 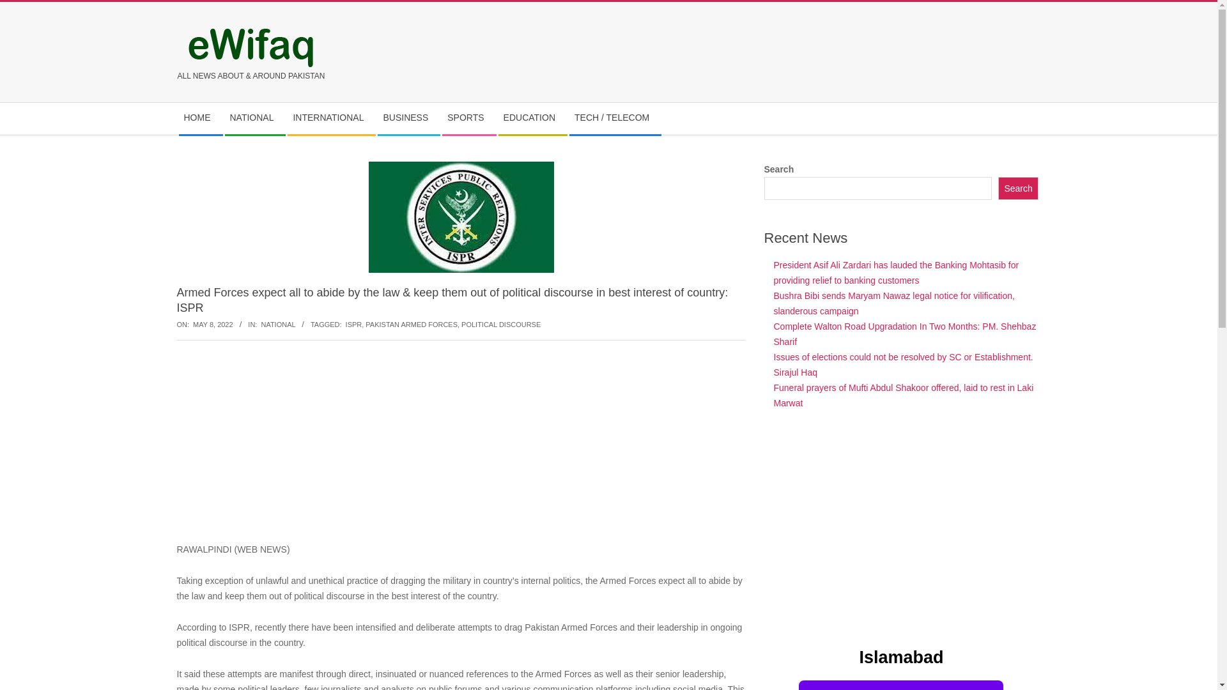 What do you see at coordinates (354, 325) in the screenshot?
I see `ISPR` at bounding box center [354, 325].